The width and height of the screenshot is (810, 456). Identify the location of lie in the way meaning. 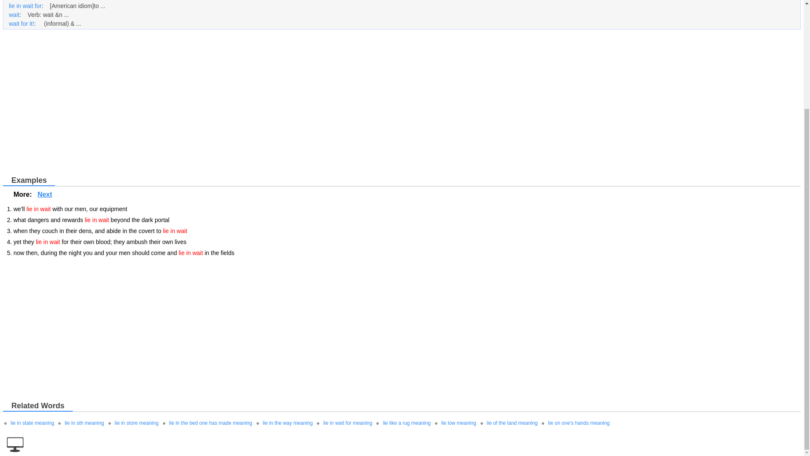
(288, 423).